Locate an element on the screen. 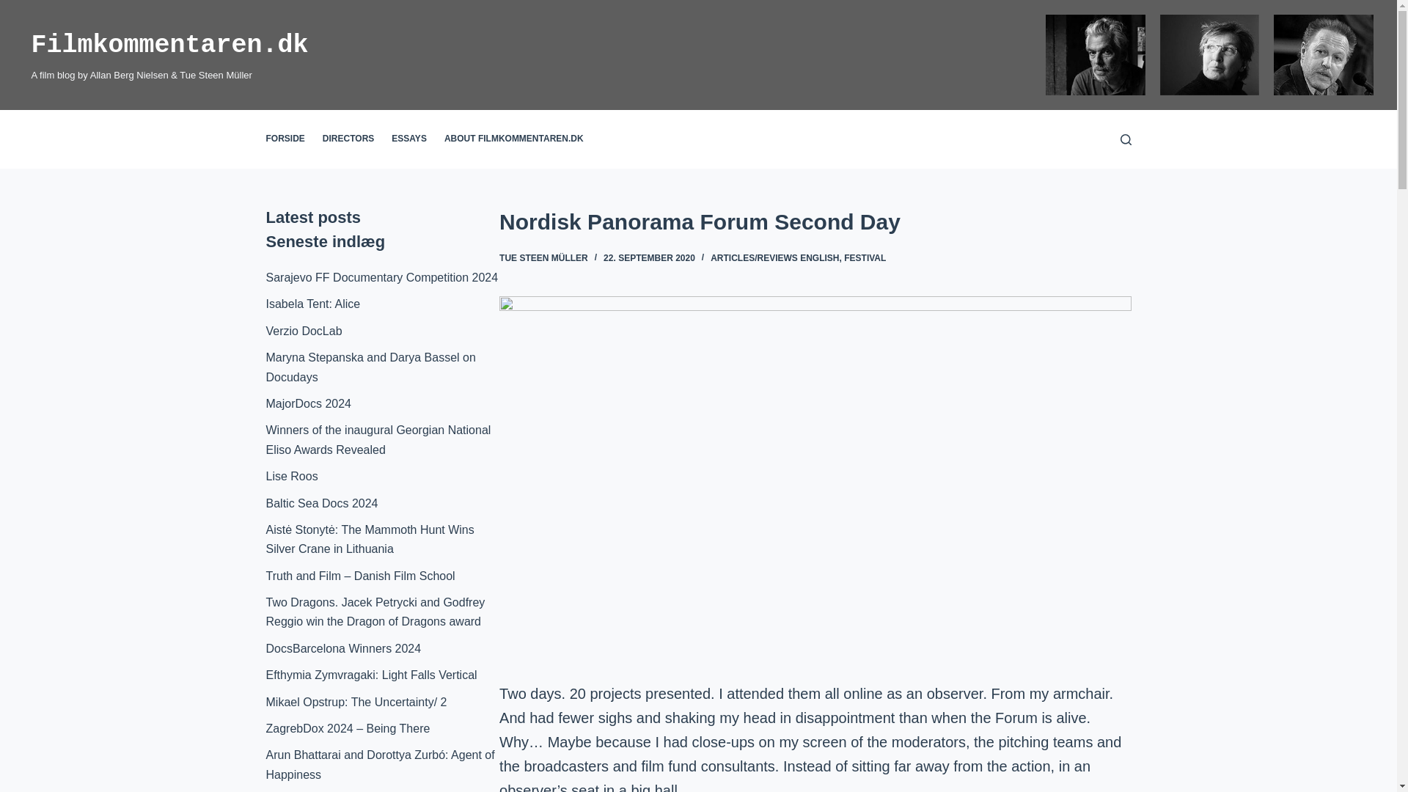 The height and width of the screenshot is (792, 1408). ABOUT FILMKOMMENTAREN.DK is located at coordinates (513, 139).